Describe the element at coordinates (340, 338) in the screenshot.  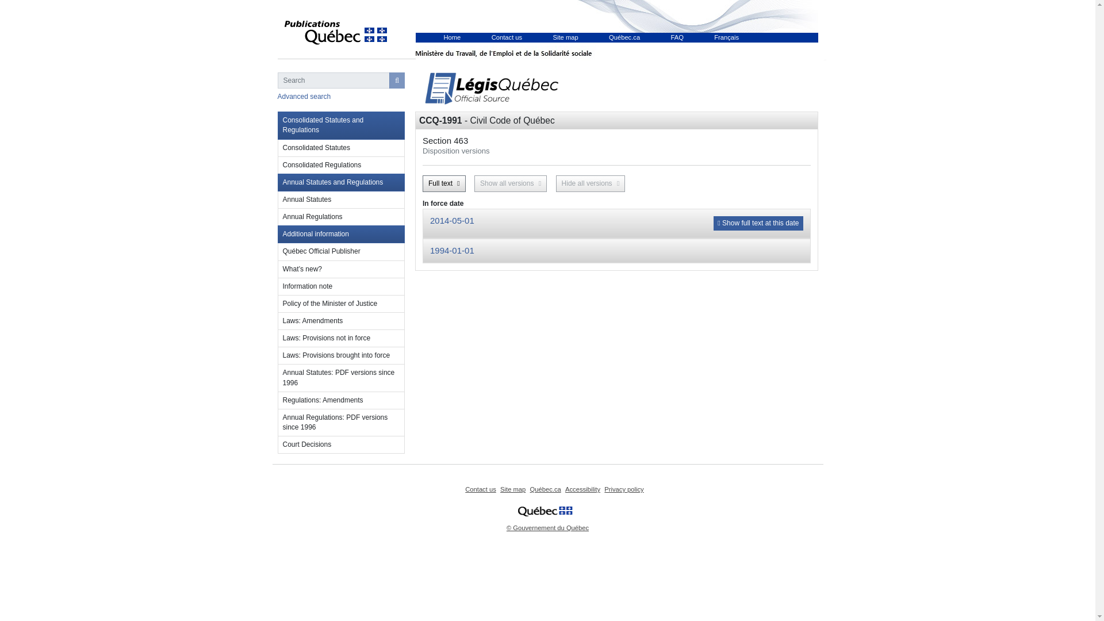
I see `Laws: Provisions not in force` at that location.